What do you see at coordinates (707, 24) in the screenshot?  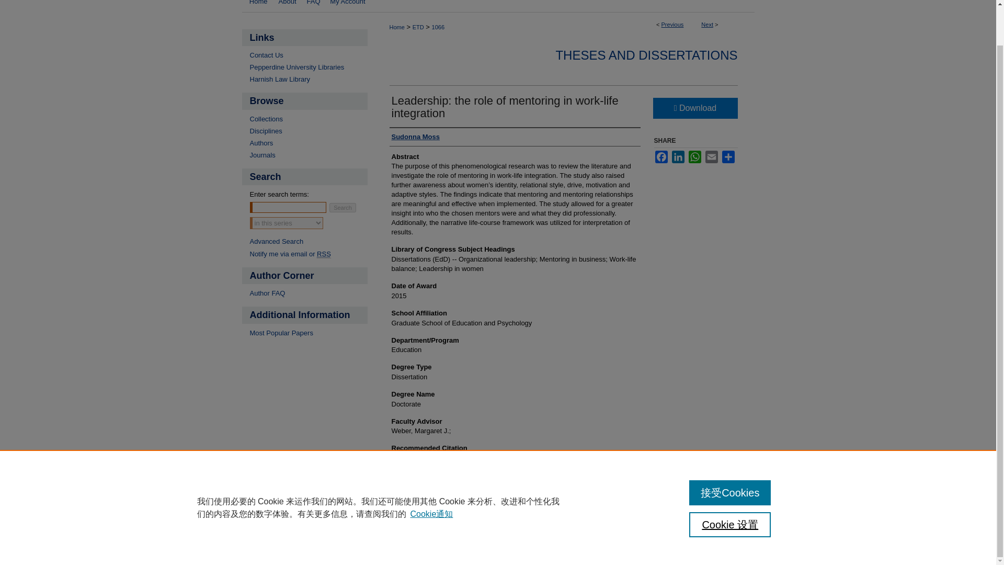 I see `Next` at bounding box center [707, 24].